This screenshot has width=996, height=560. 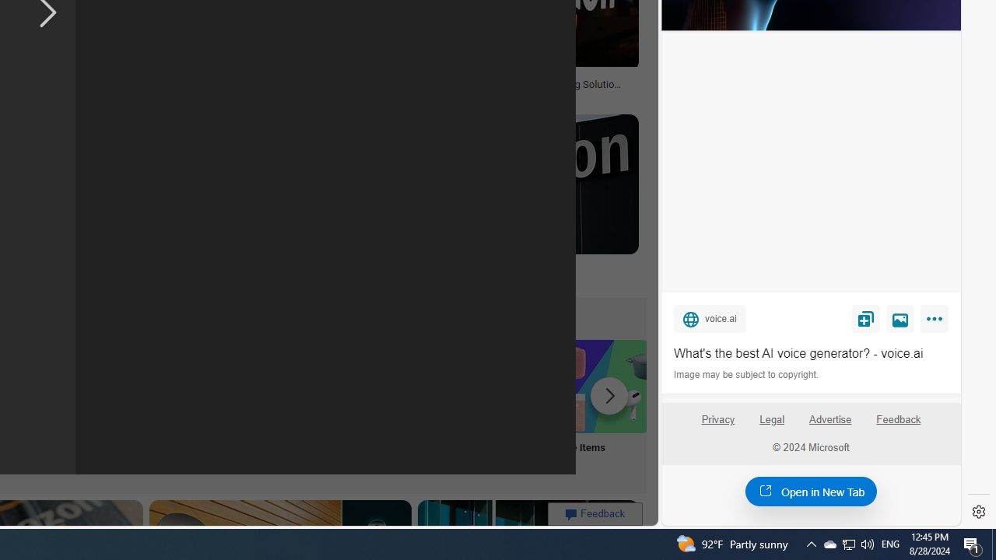 I want to click on View image, so click(x=900, y=318).